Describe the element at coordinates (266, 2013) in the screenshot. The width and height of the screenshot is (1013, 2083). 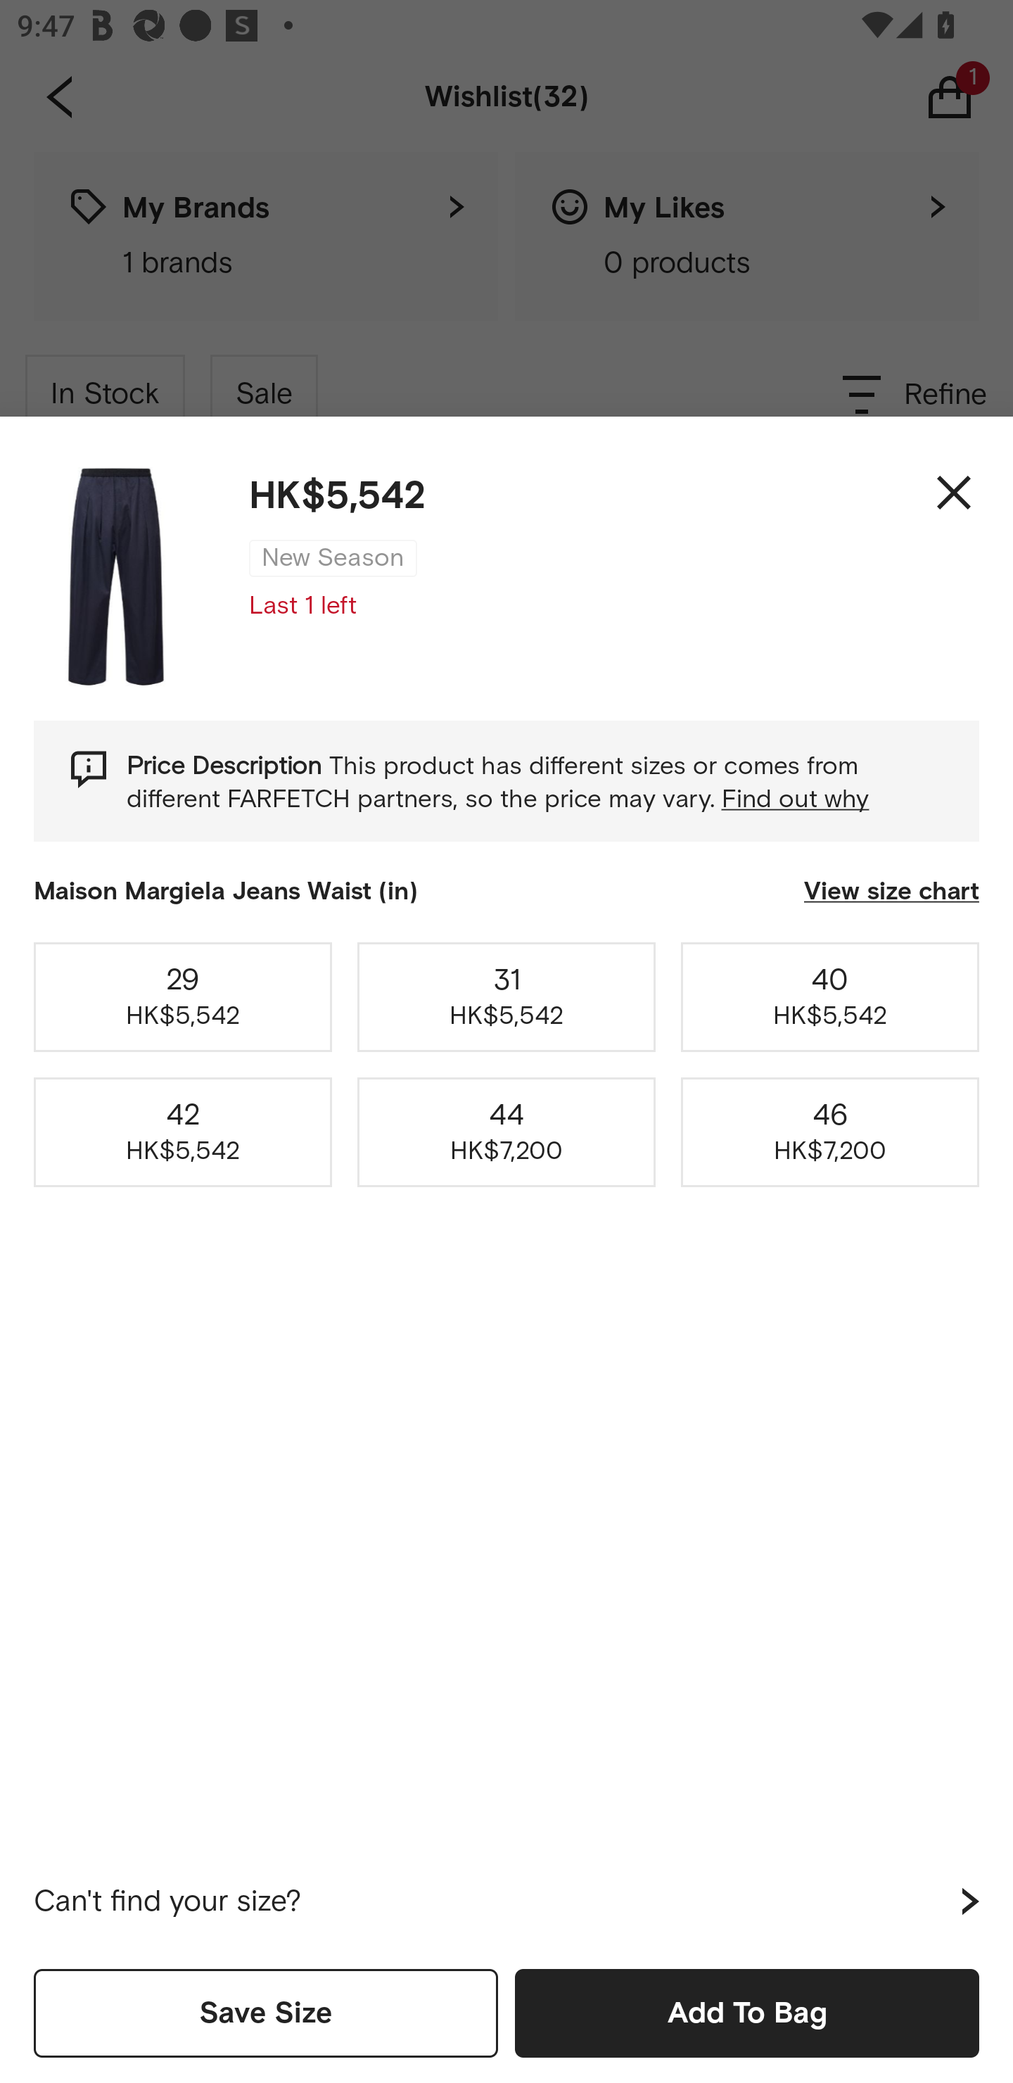
I see `Save Size` at that location.